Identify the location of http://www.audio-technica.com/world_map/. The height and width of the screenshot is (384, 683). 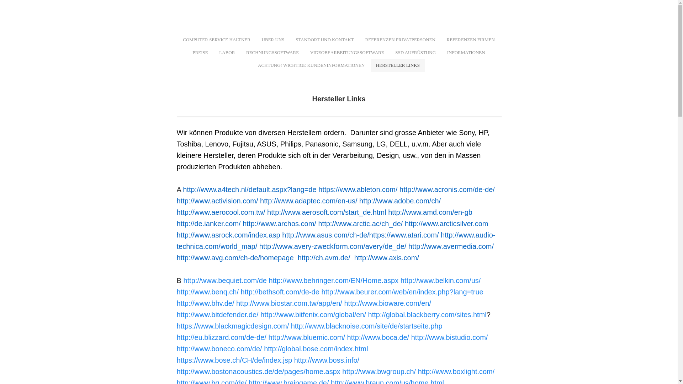
(336, 241).